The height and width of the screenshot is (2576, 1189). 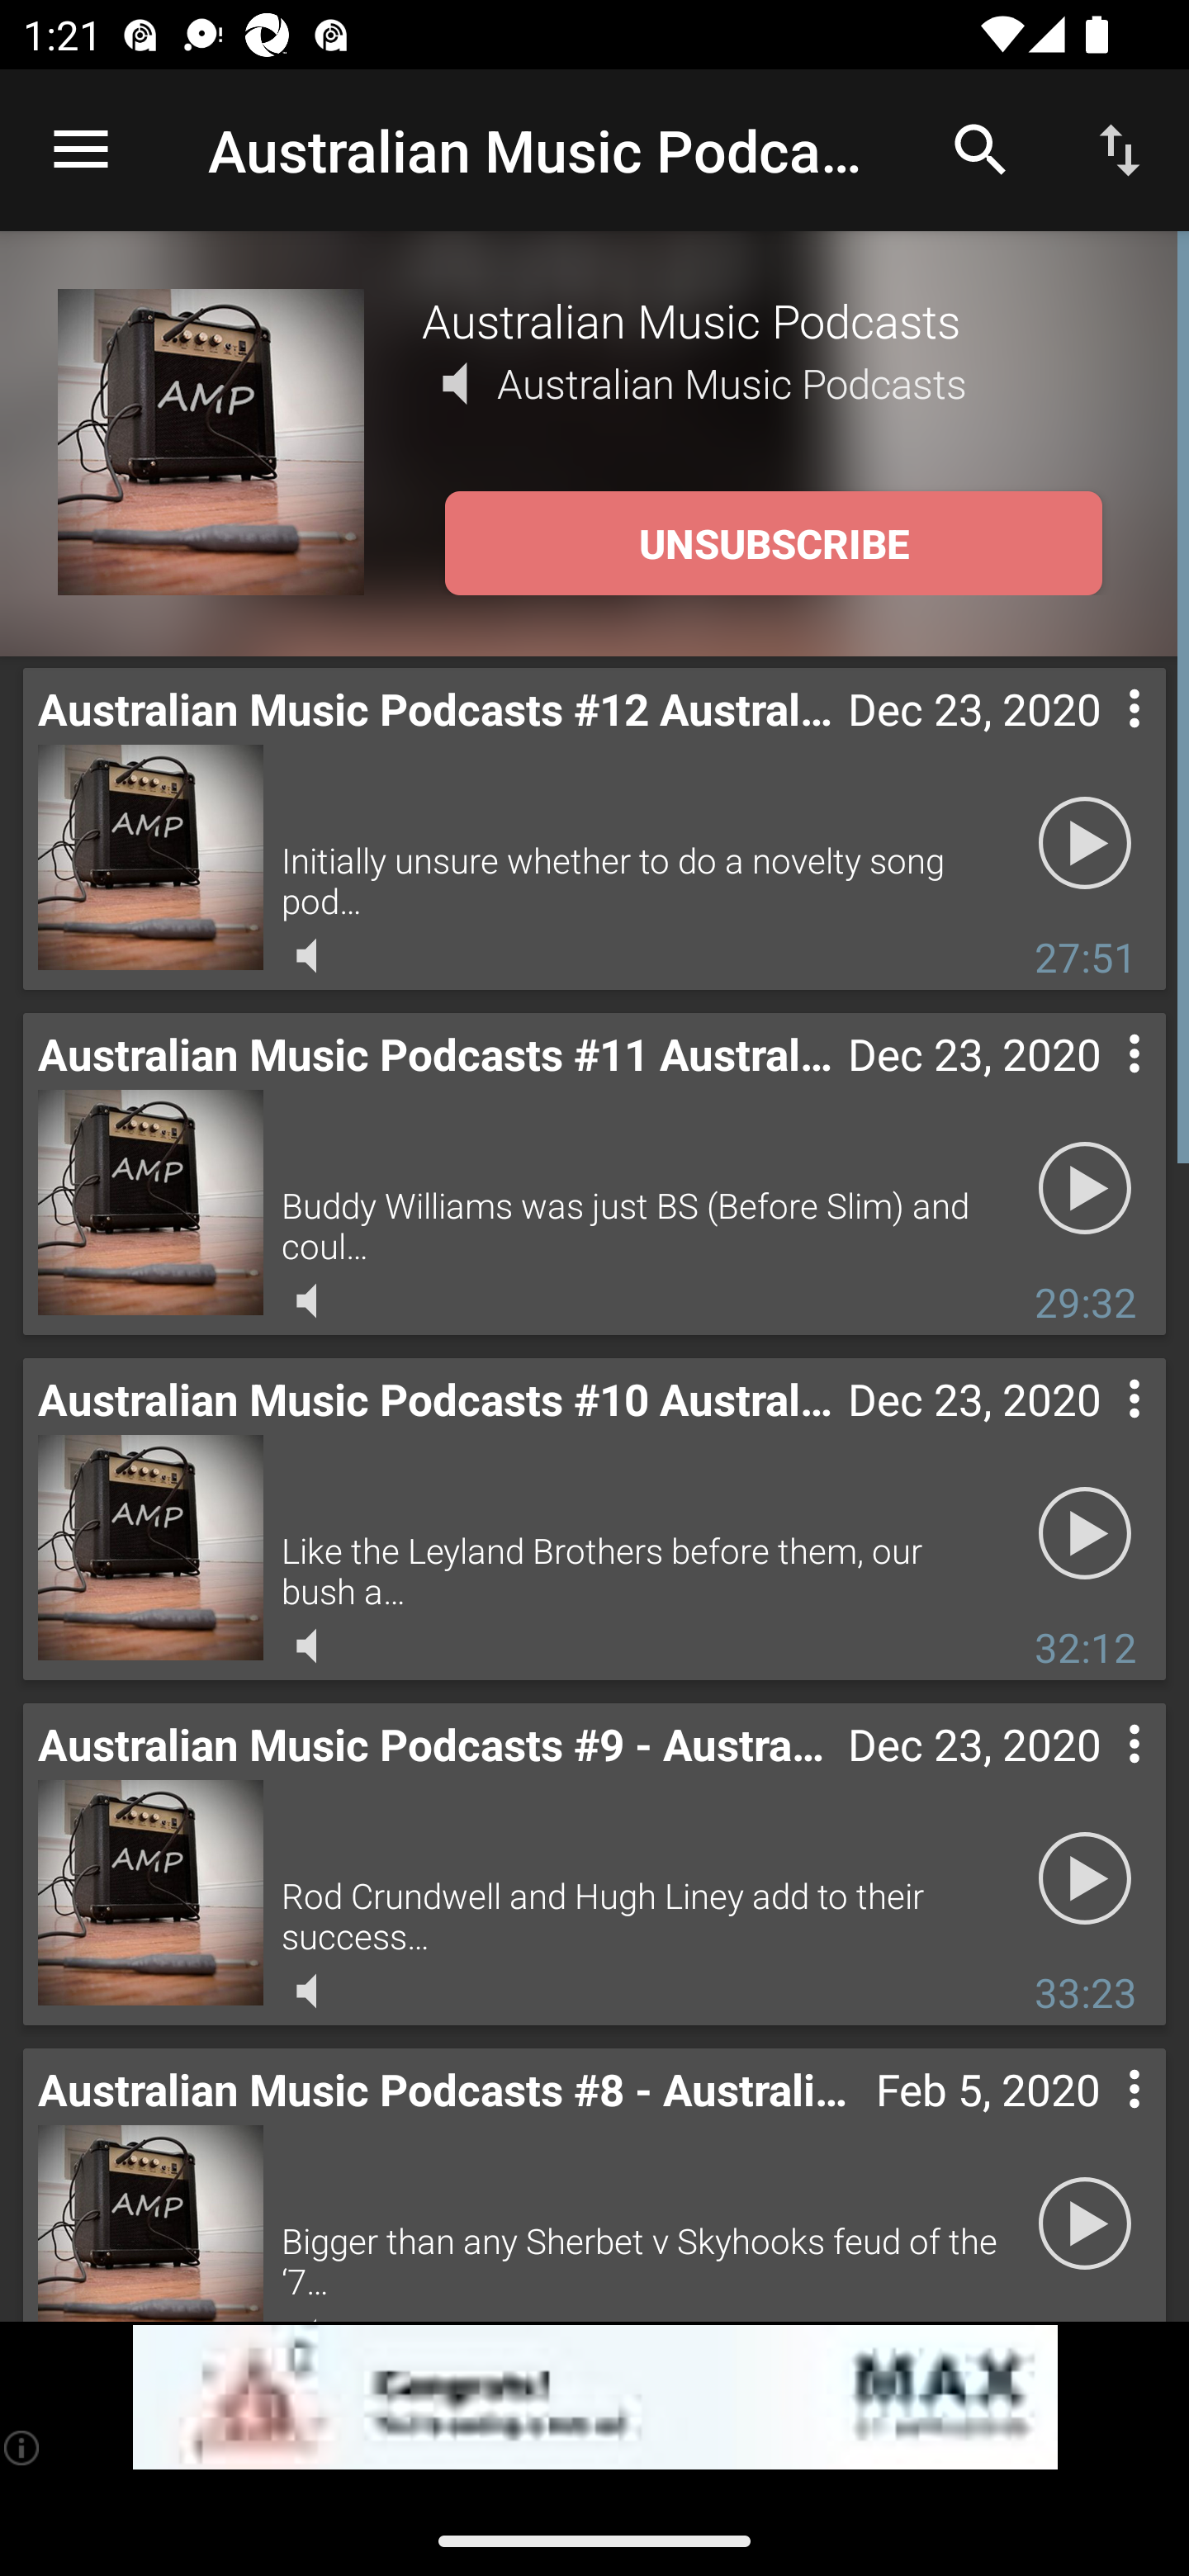 What do you see at coordinates (1085, 1879) in the screenshot?
I see `Play` at bounding box center [1085, 1879].